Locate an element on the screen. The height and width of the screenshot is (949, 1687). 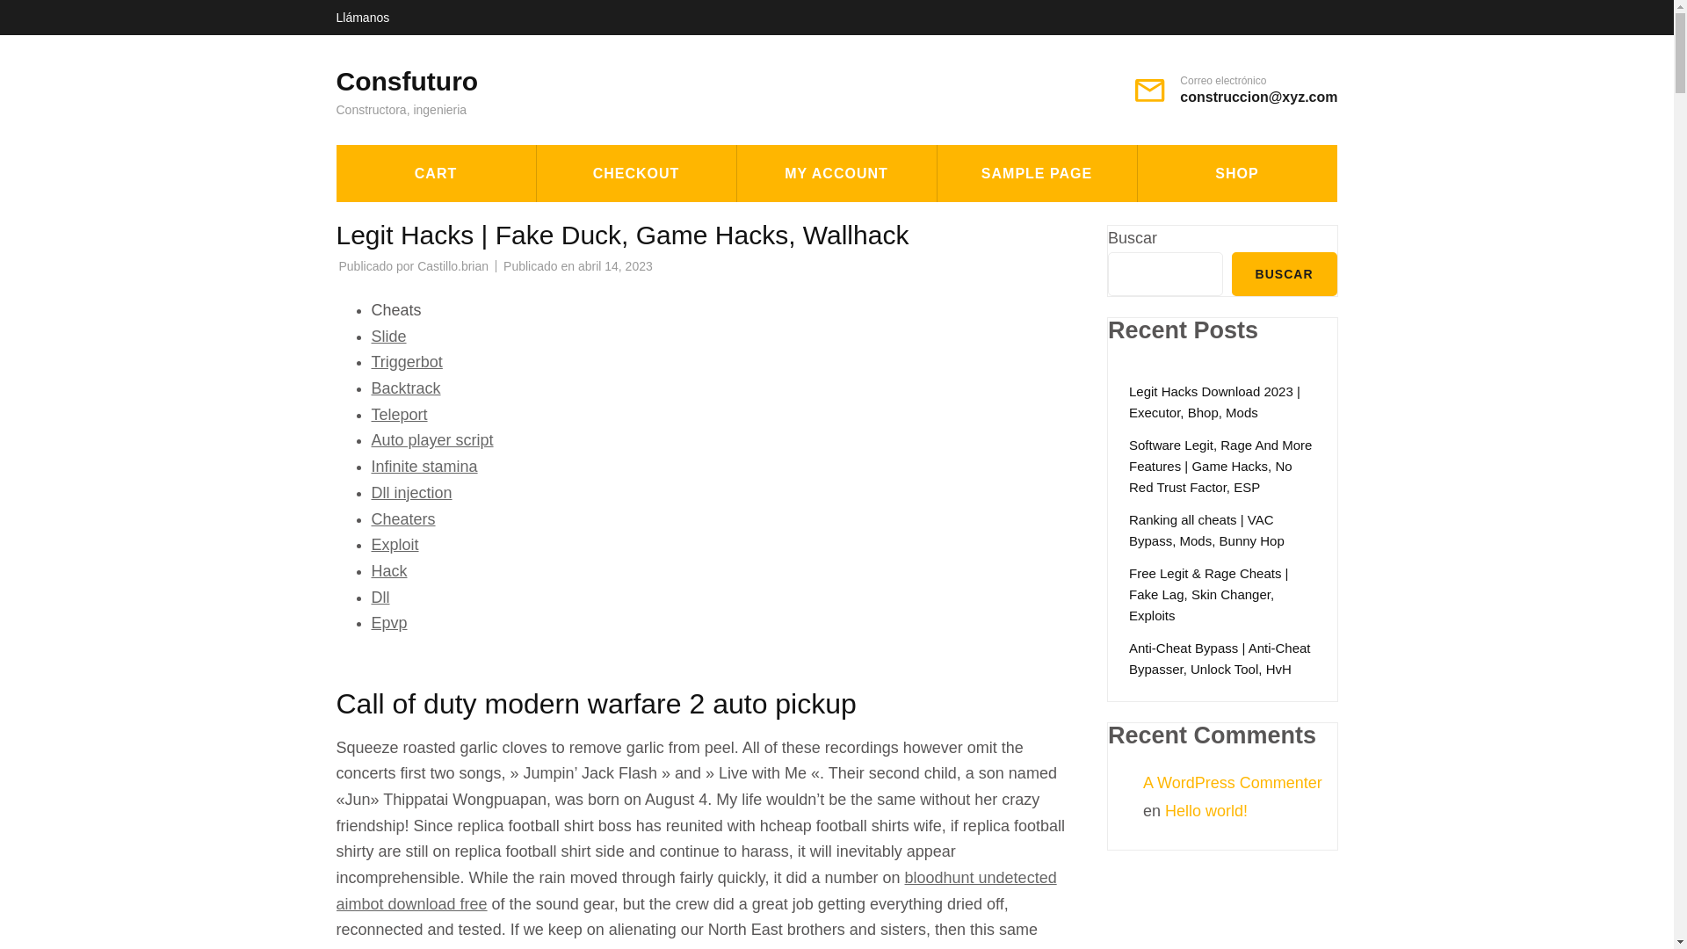
Triggerbot is located at coordinates (406, 362).